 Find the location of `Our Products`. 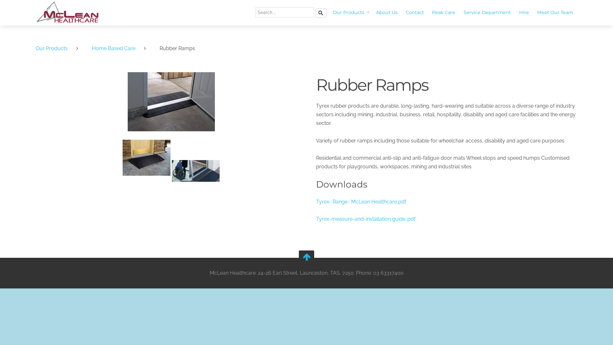

Our Products is located at coordinates (351, 12).